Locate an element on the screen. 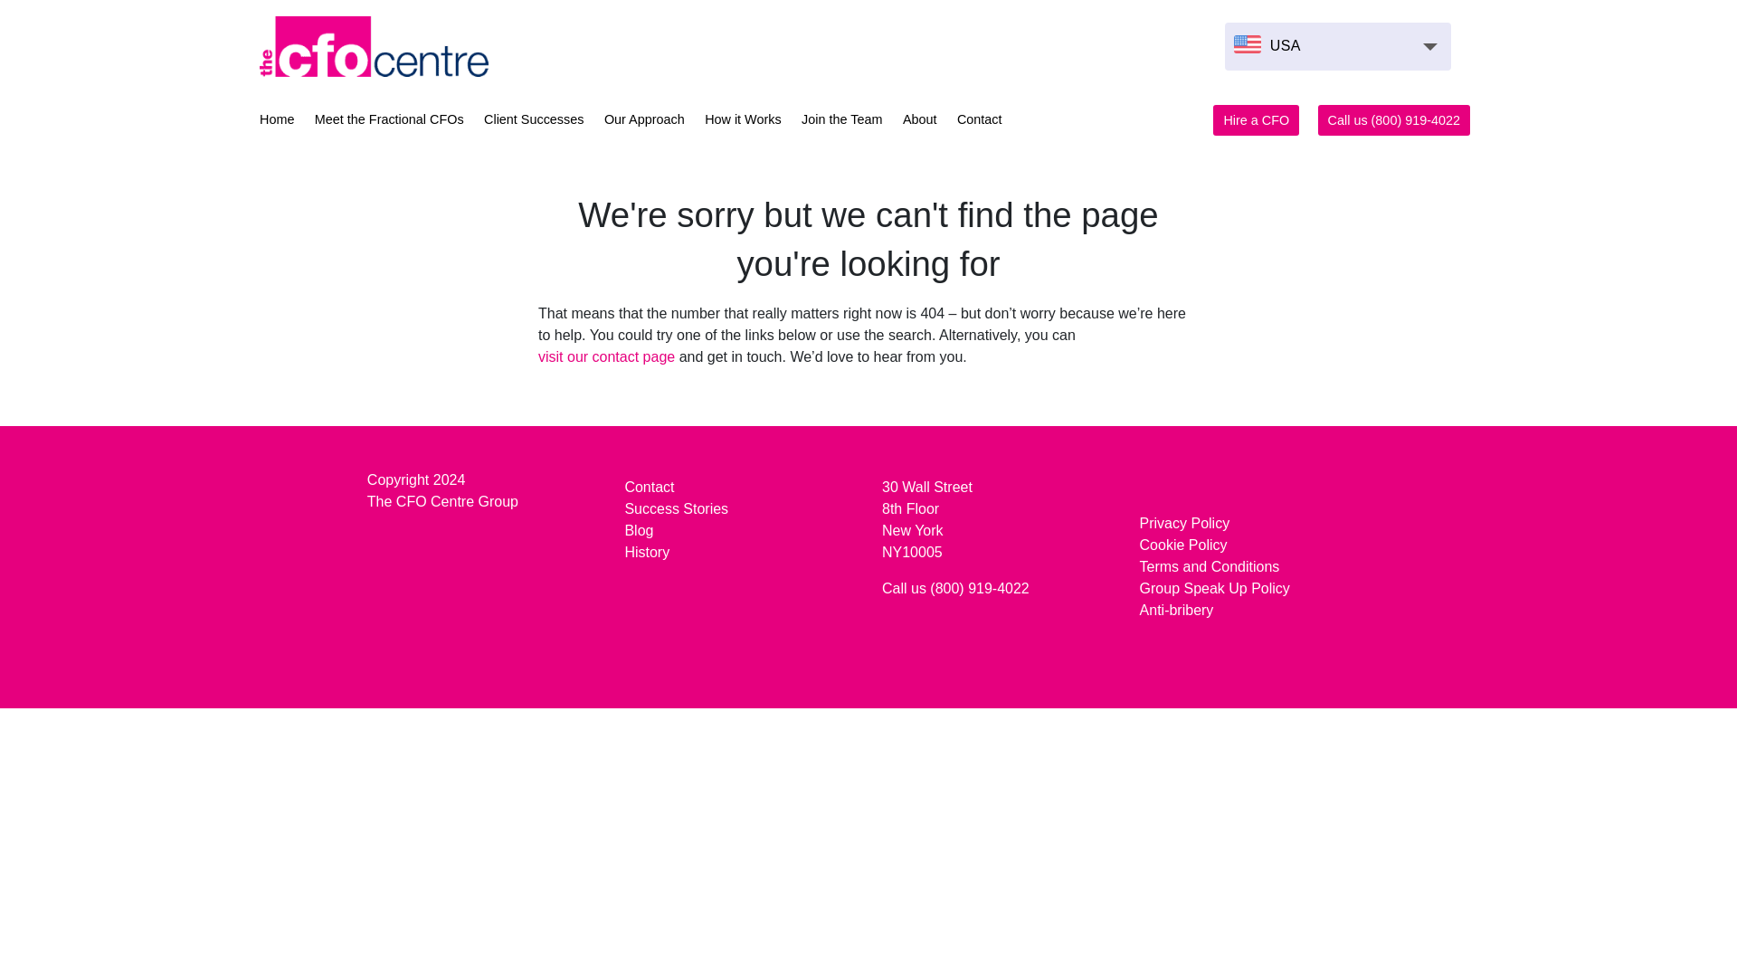  Client Successes is located at coordinates (534, 121).